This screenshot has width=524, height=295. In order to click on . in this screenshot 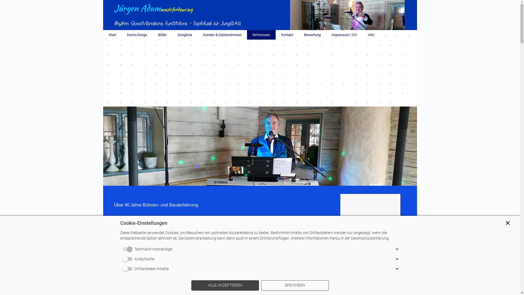, I will do `click(367, 102)`.